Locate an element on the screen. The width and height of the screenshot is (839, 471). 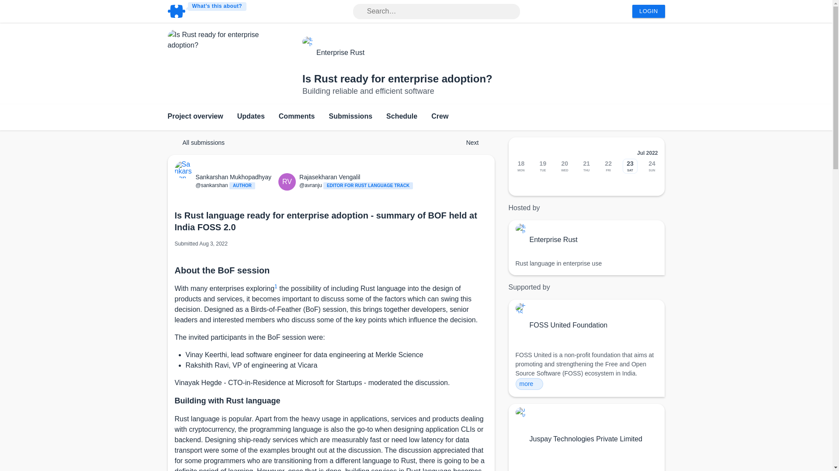
LOGIN is located at coordinates (648, 11).